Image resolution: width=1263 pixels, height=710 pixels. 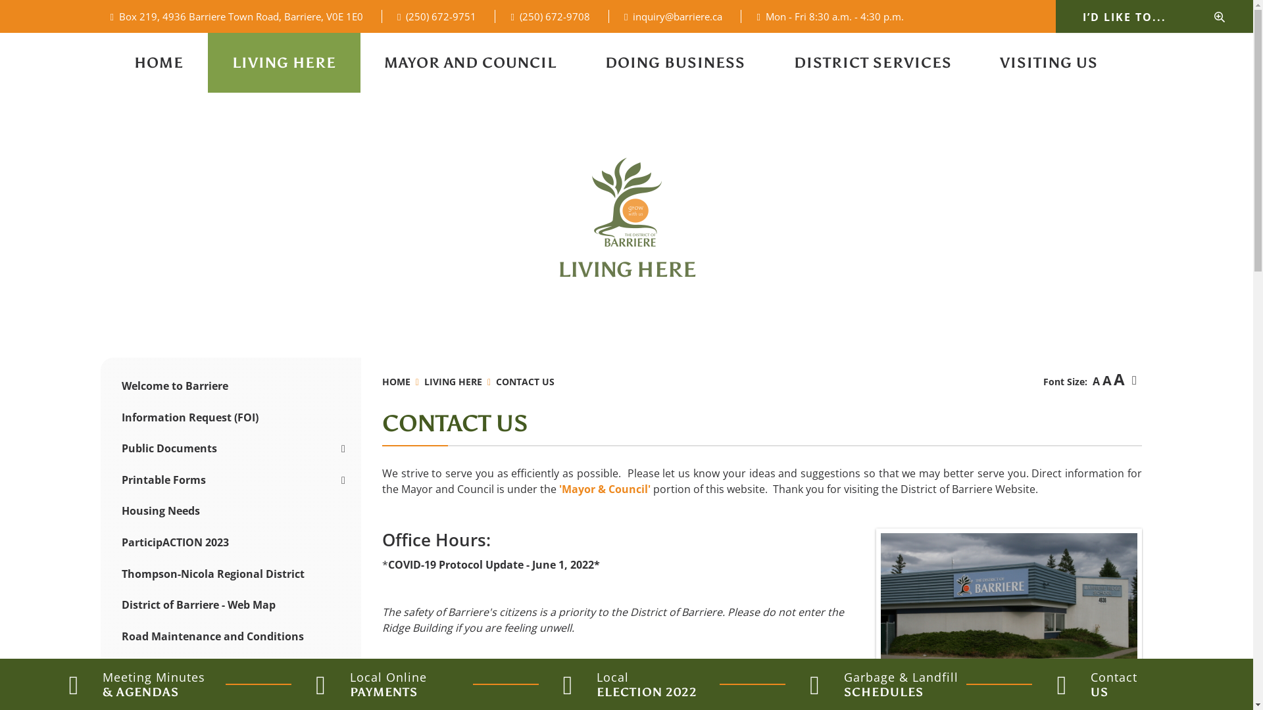 What do you see at coordinates (230, 511) in the screenshot?
I see `Housing Needs` at bounding box center [230, 511].